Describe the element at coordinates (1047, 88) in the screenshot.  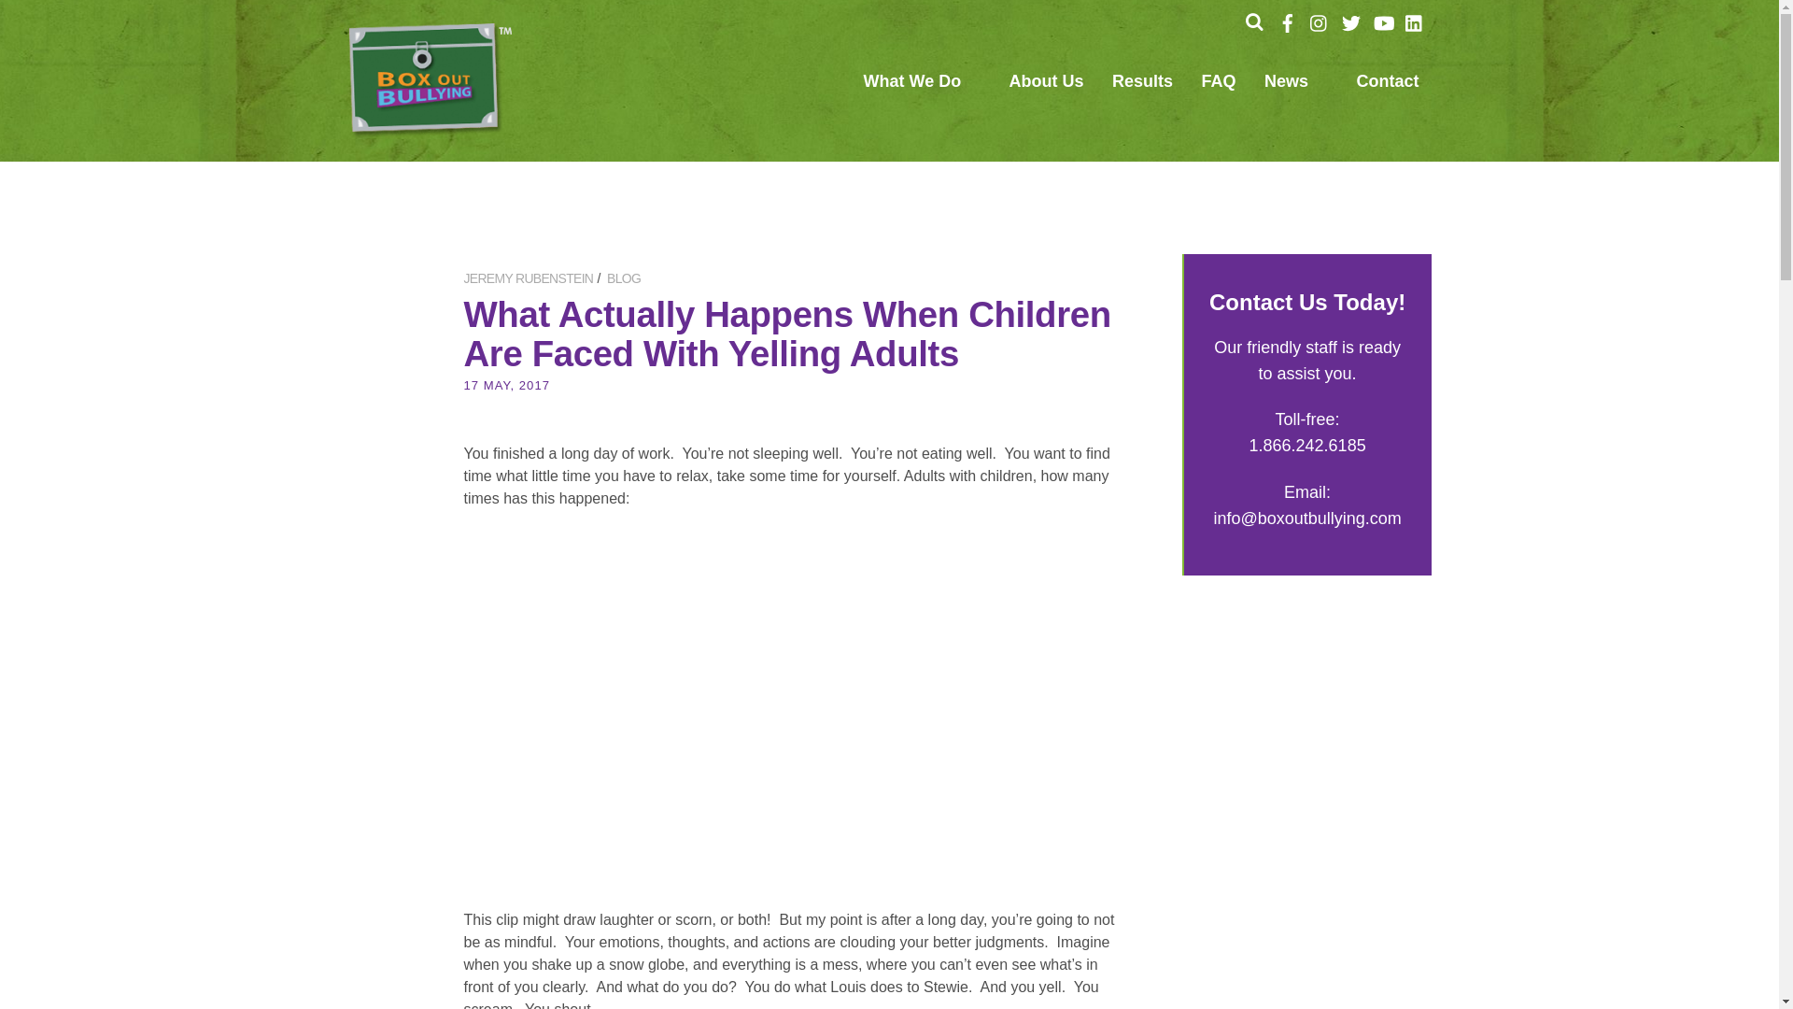
I see `About Us` at that location.